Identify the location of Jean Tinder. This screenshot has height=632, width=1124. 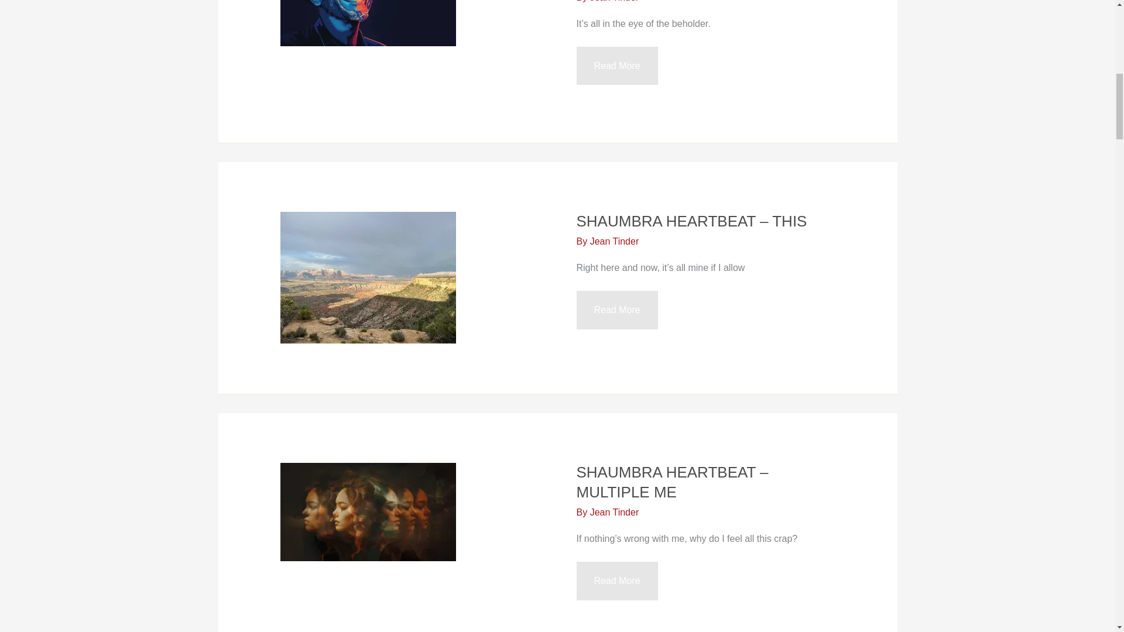
(615, 513).